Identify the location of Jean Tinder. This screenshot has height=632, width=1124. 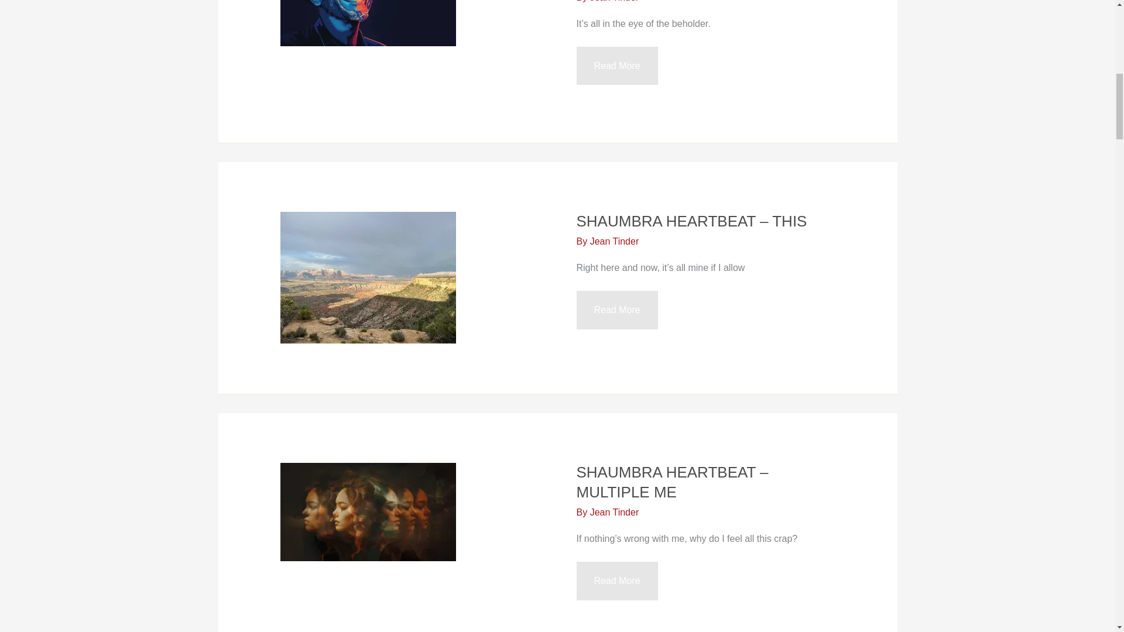
(615, 513).